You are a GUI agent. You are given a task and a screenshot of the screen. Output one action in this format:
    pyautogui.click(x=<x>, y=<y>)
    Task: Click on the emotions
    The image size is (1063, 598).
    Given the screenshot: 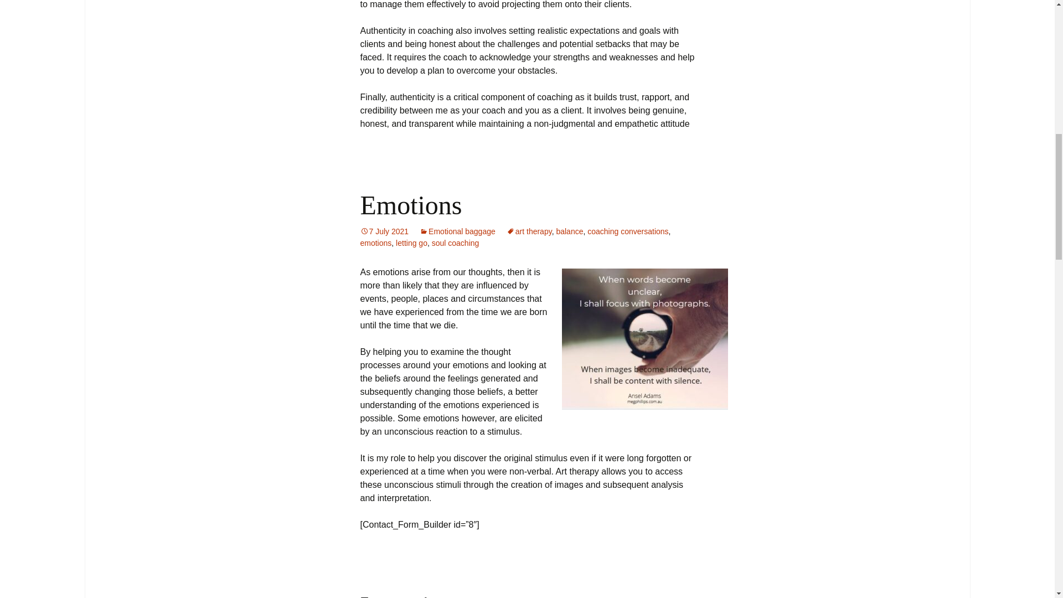 What is the action you would take?
    pyautogui.click(x=375, y=243)
    